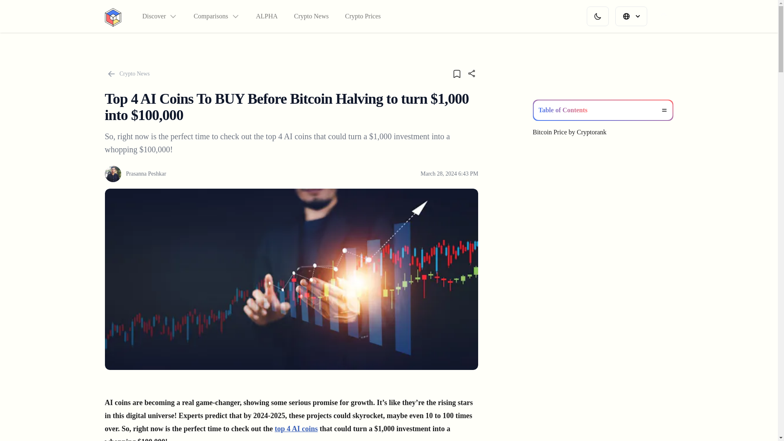 This screenshot has height=441, width=784. Describe the element at coordinates (127, 73) in the screenshot. I see `Crypto News` at that location.